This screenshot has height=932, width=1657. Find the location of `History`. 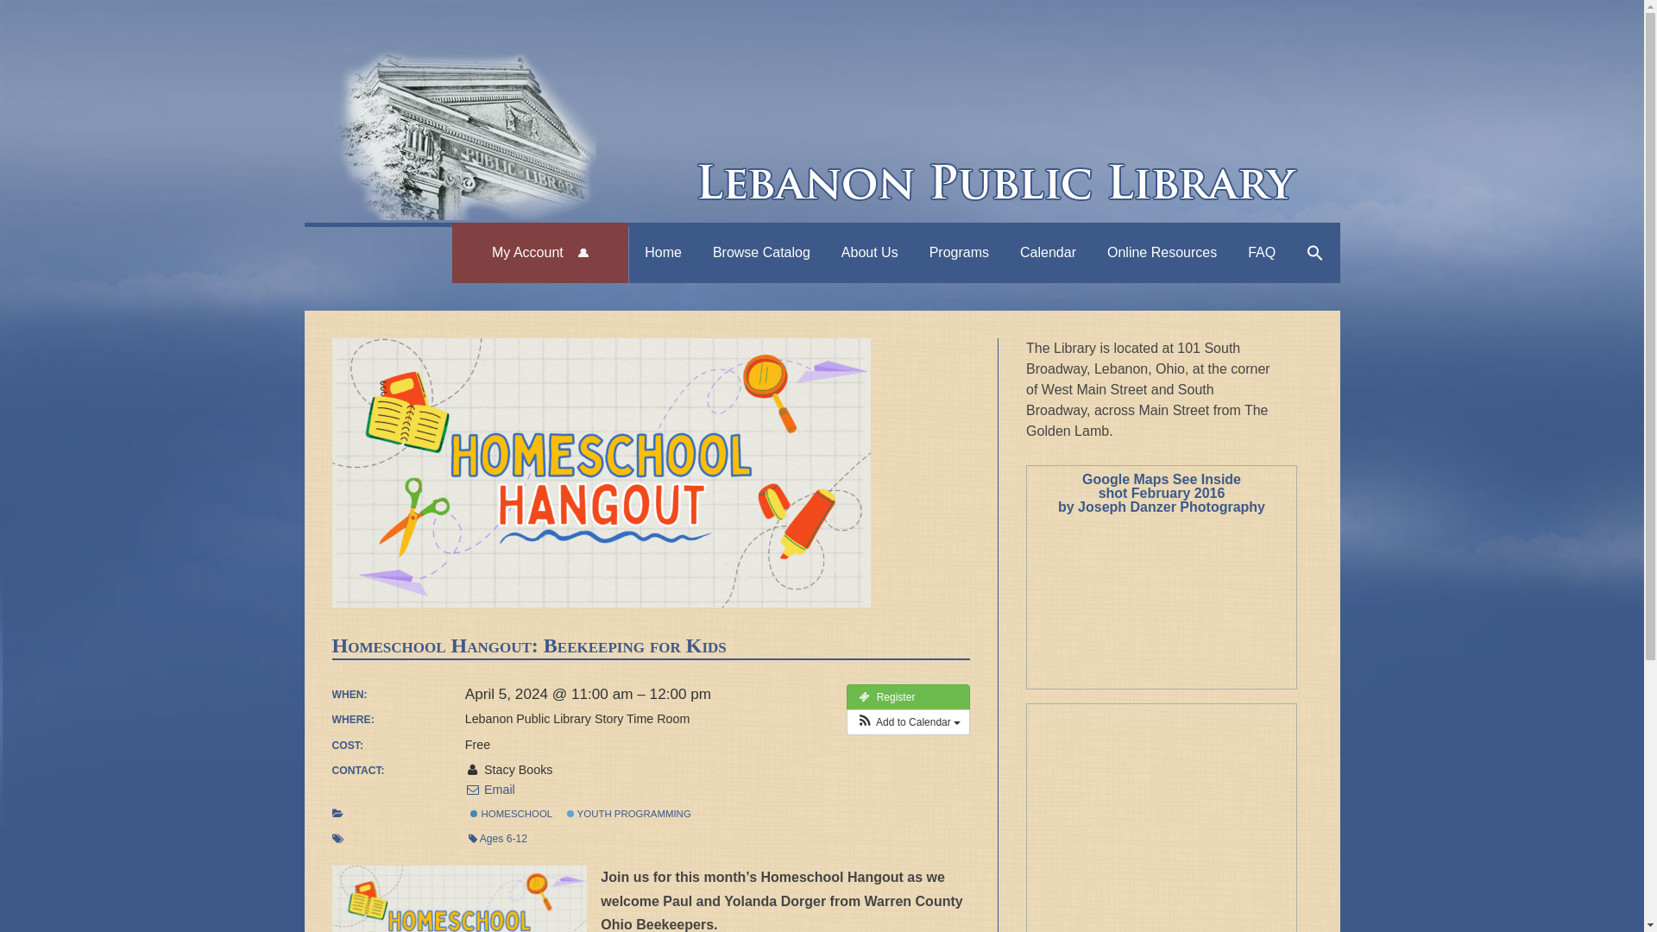

History is located at coordinates (926, 299).